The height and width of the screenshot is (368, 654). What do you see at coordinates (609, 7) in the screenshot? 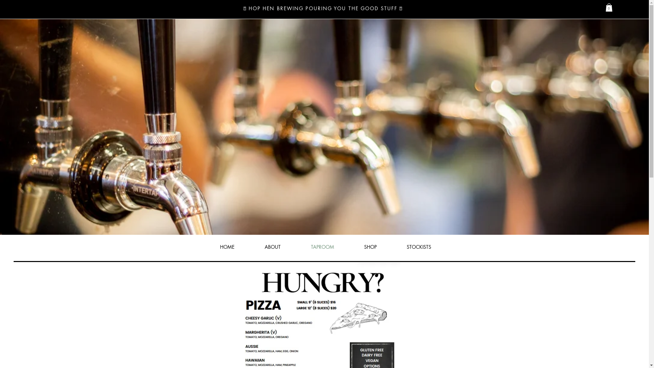
I see `0` at bounding box center [609, 7].